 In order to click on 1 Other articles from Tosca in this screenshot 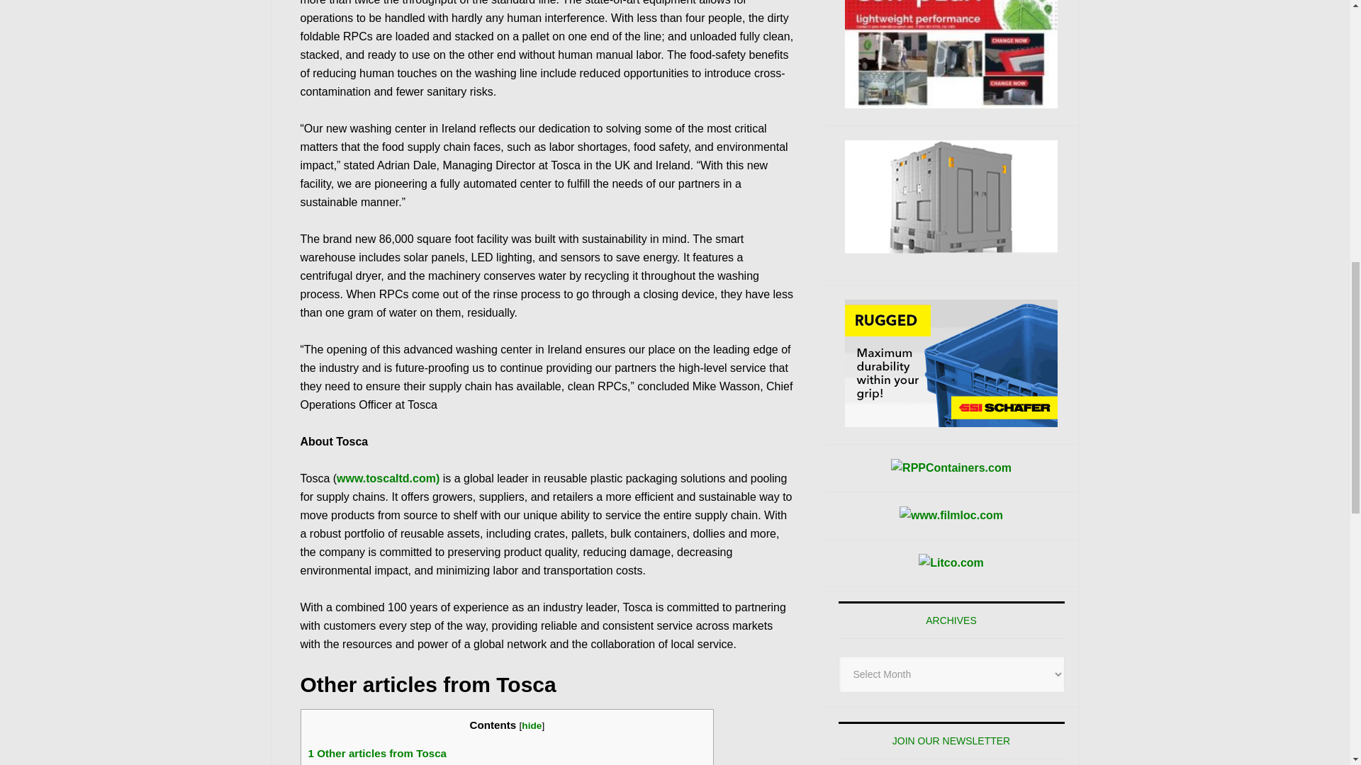, I will do `click(376, 754)`.